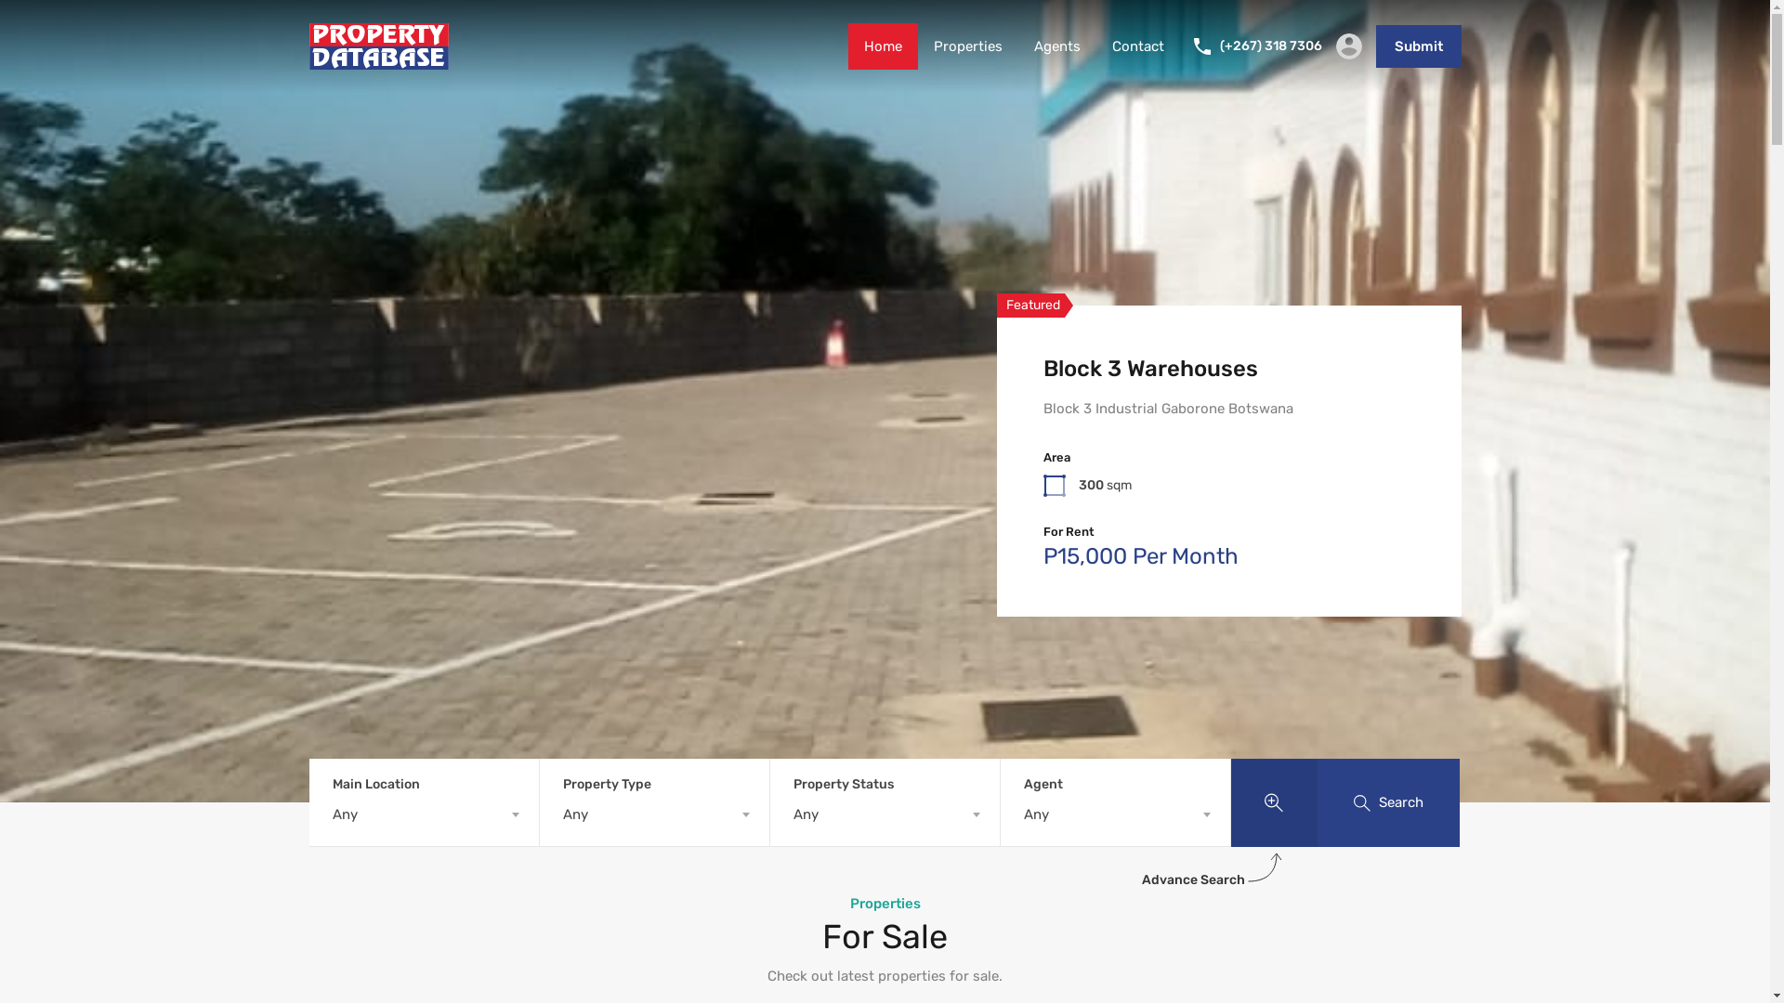  I want to click on Agents, so click(1057, 46).